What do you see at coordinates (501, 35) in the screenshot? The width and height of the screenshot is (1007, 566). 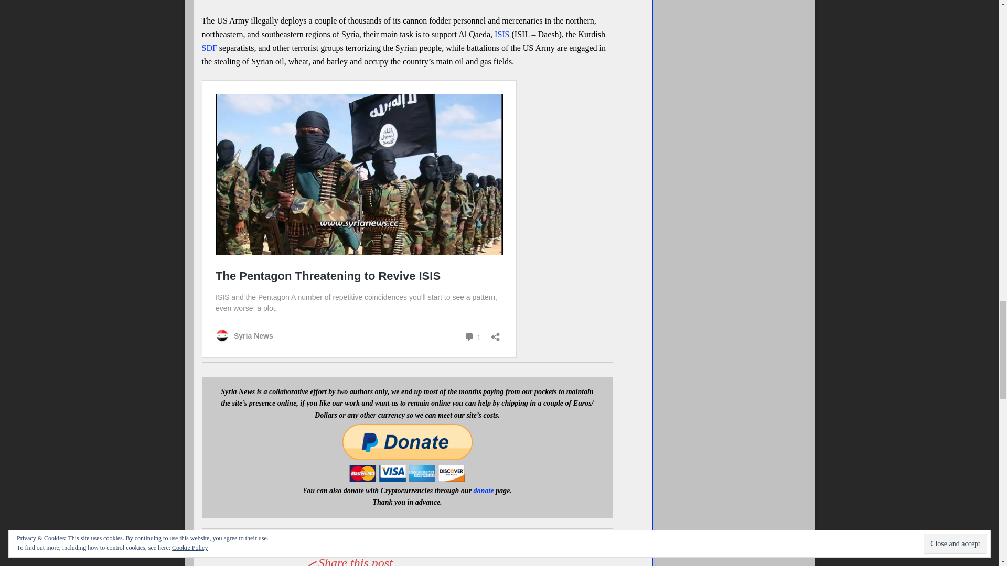 I see `ISIS` at bounding box center [501, 35].